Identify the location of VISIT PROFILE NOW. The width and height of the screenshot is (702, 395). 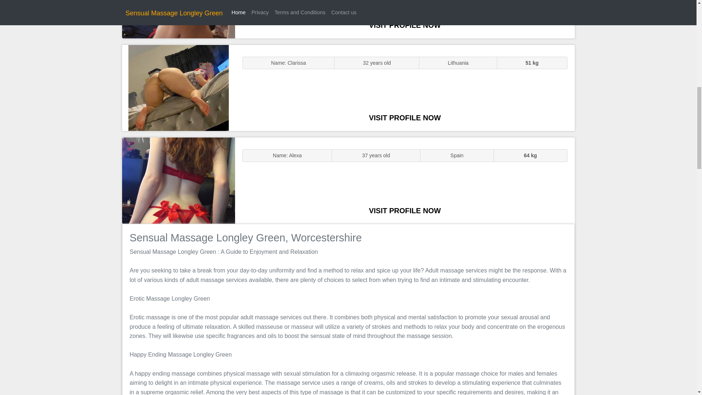
(405, 211).